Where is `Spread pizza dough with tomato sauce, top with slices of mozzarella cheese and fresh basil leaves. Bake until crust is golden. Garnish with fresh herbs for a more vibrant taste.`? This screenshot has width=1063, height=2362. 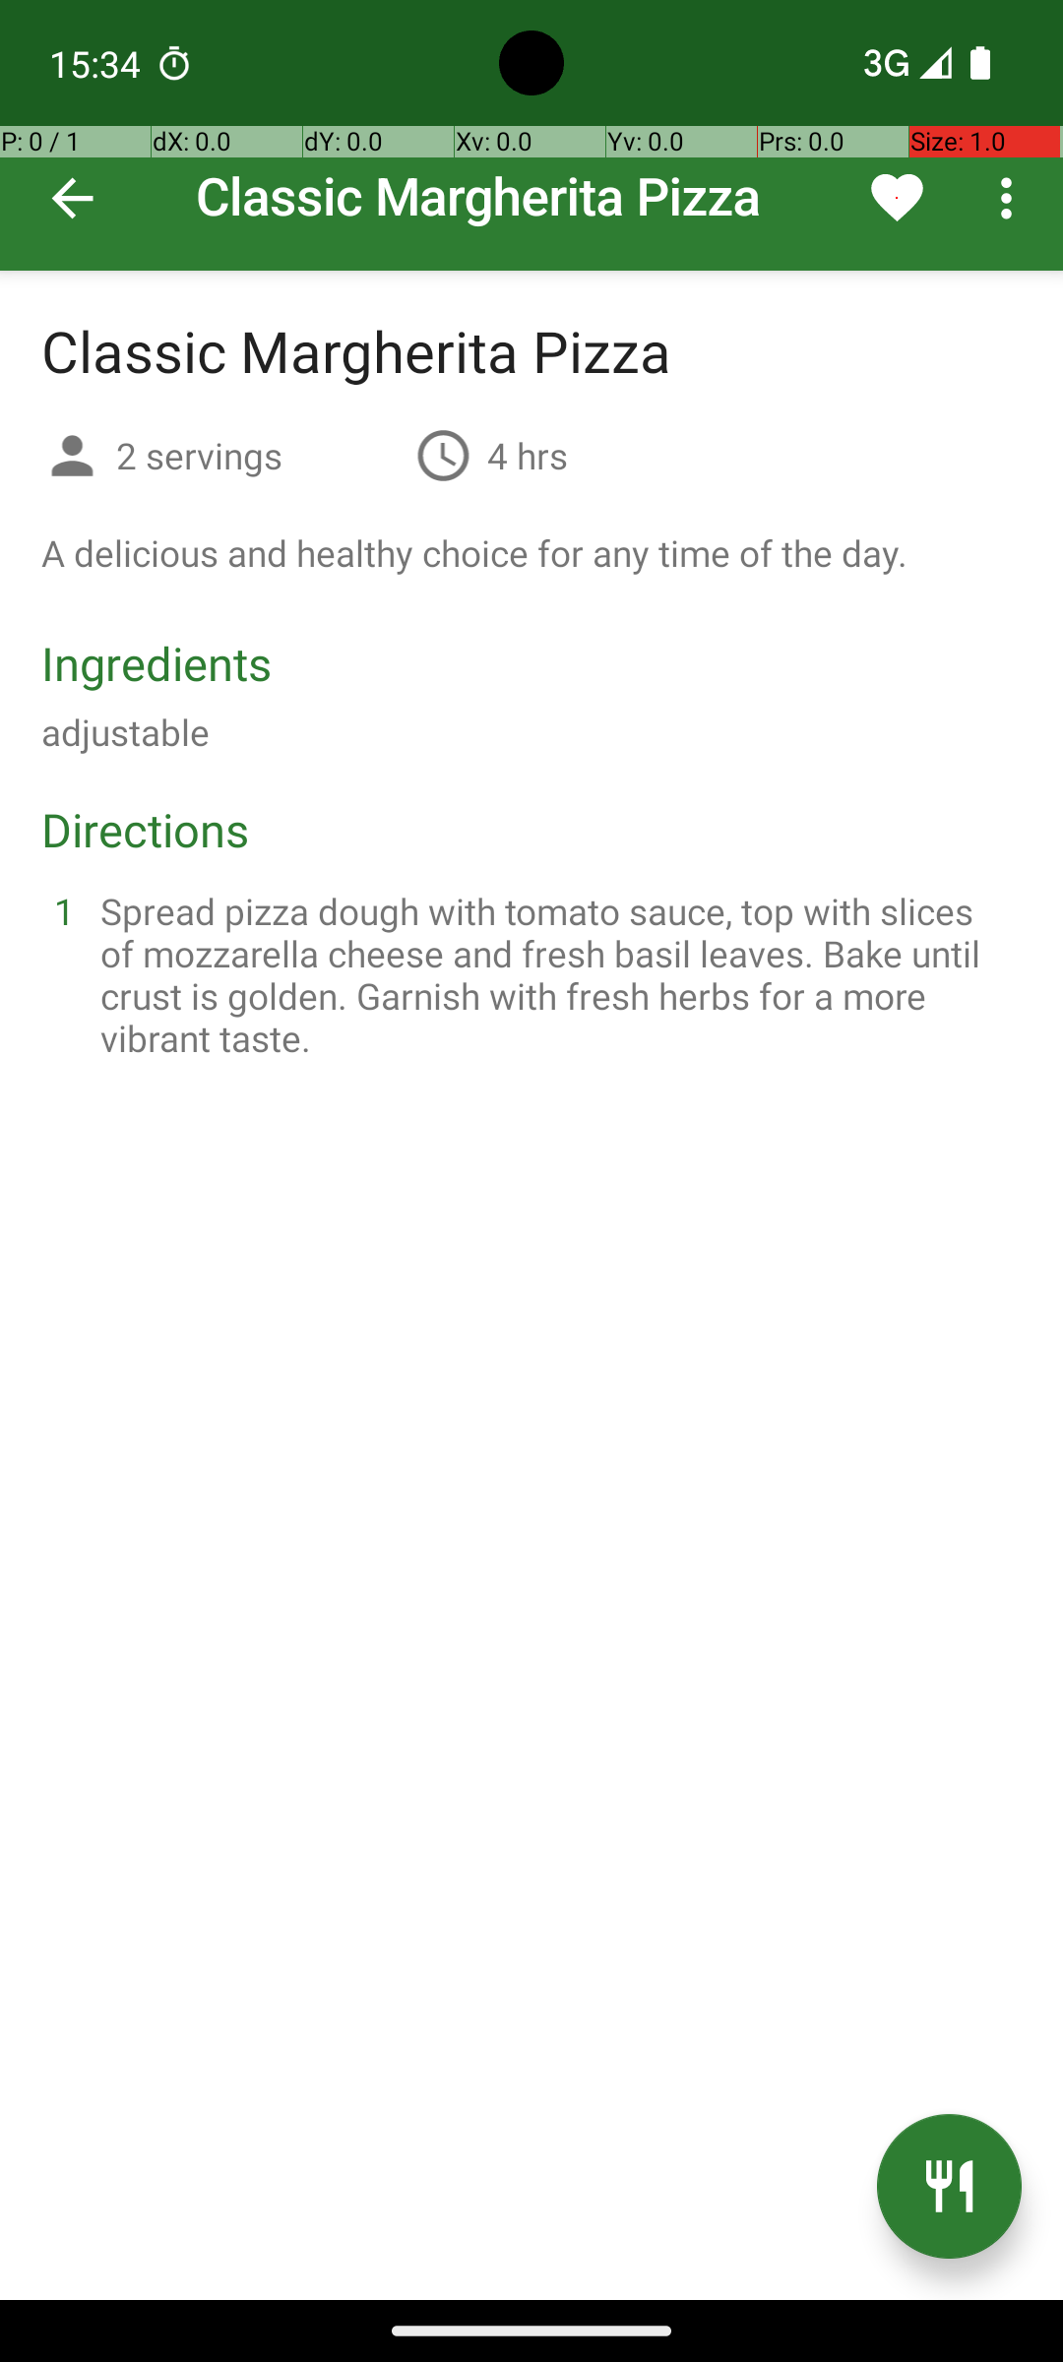 Spread pizza dough with tomato sauce, top with slices of mozzarella cheese and fresh basil leaves. Bake until crust is golden. Garnish with fresh herbs for a more vibrant taste. is located at coordinates (555, 974).